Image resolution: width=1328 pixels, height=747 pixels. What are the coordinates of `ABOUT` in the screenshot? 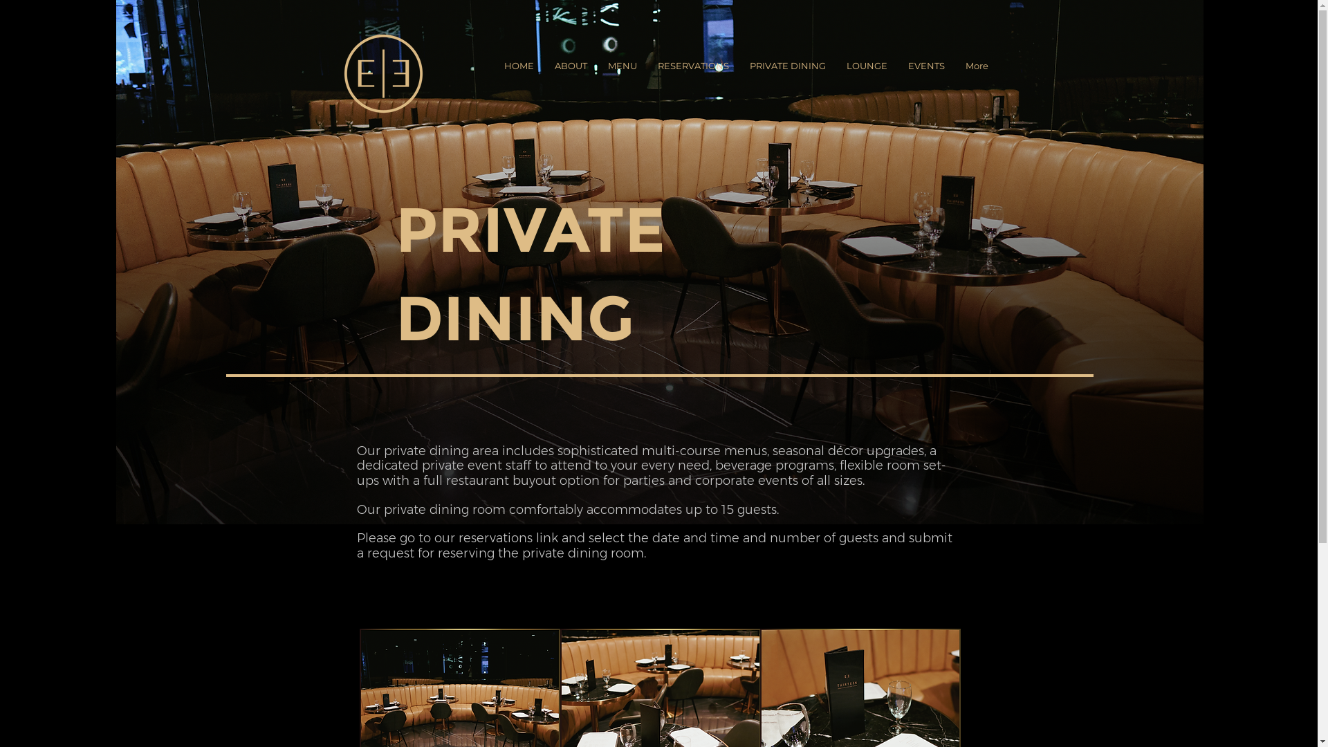 It's located at (570, 73).